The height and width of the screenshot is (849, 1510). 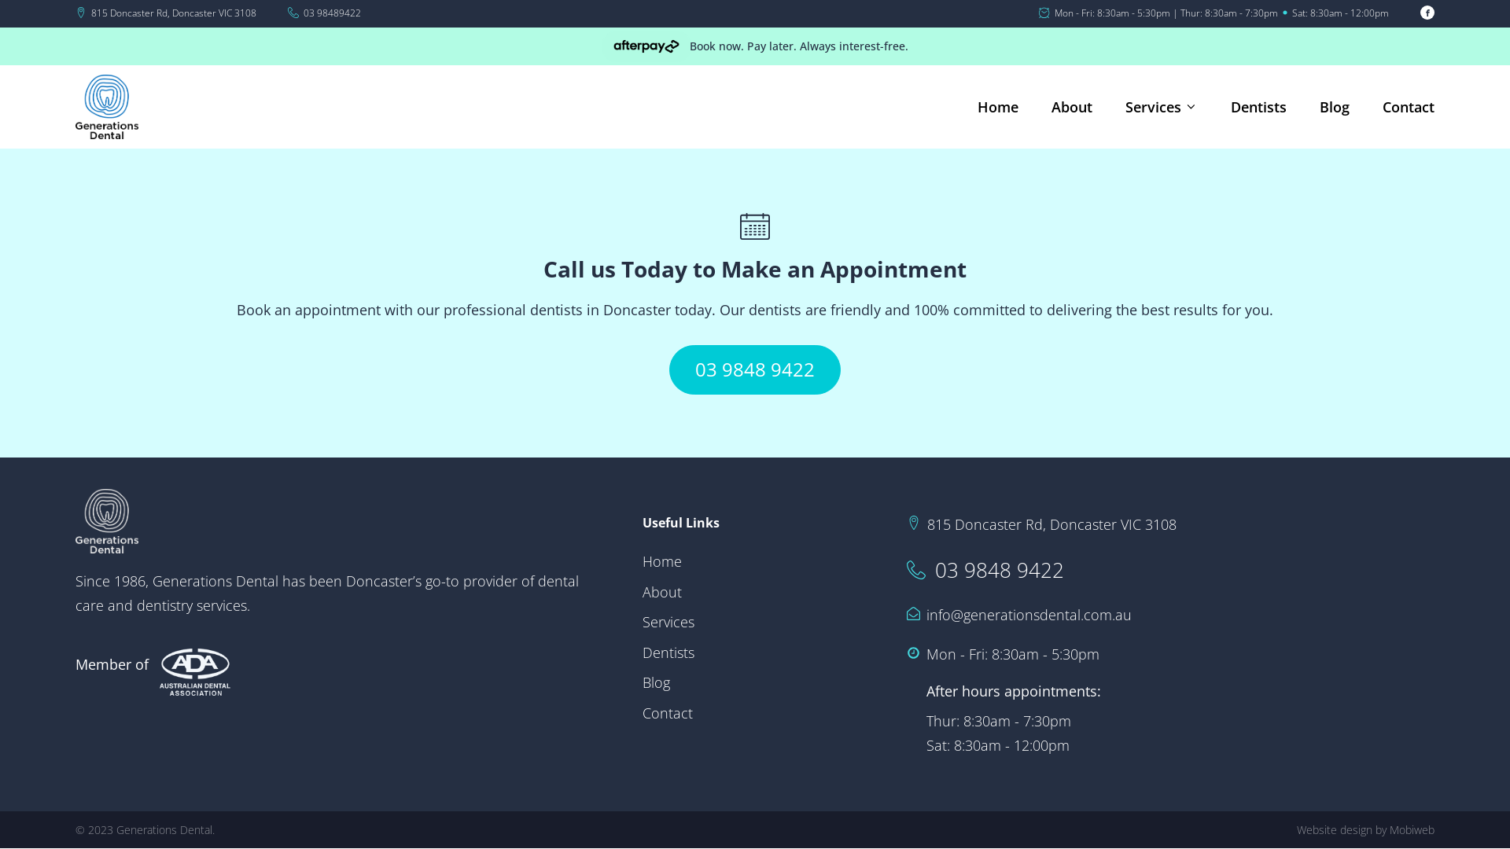 I want to click on 03 98489422, so click(x=332, y=13).